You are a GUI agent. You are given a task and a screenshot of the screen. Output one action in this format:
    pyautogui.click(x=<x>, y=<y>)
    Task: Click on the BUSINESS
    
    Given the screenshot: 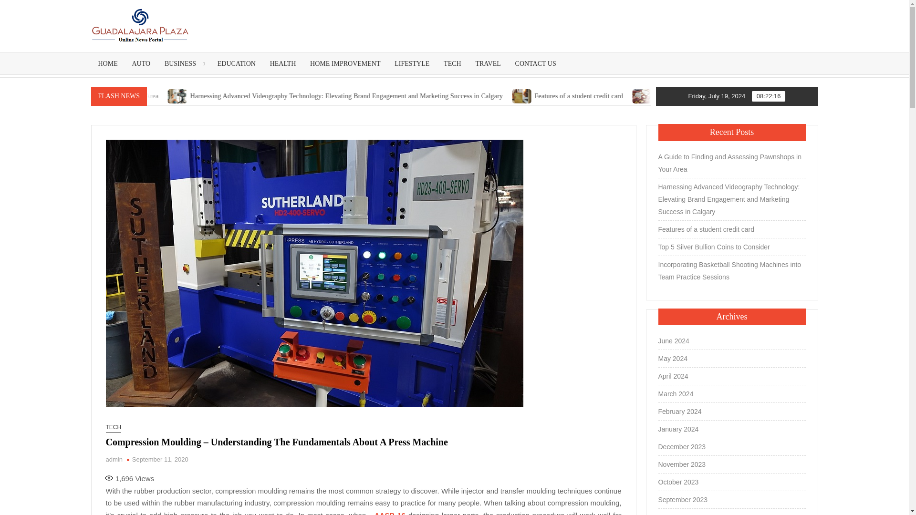 What is the action you would take?
    pyautogui.click(x=184, y=63)
    